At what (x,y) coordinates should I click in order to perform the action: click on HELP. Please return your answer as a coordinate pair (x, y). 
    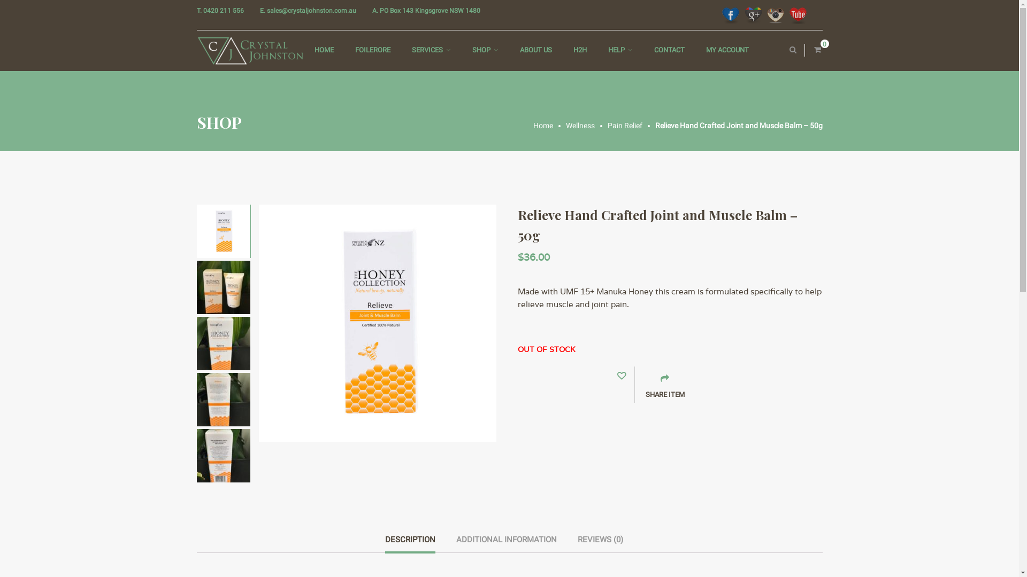
    Looking at the image, I should click on (616, 50).